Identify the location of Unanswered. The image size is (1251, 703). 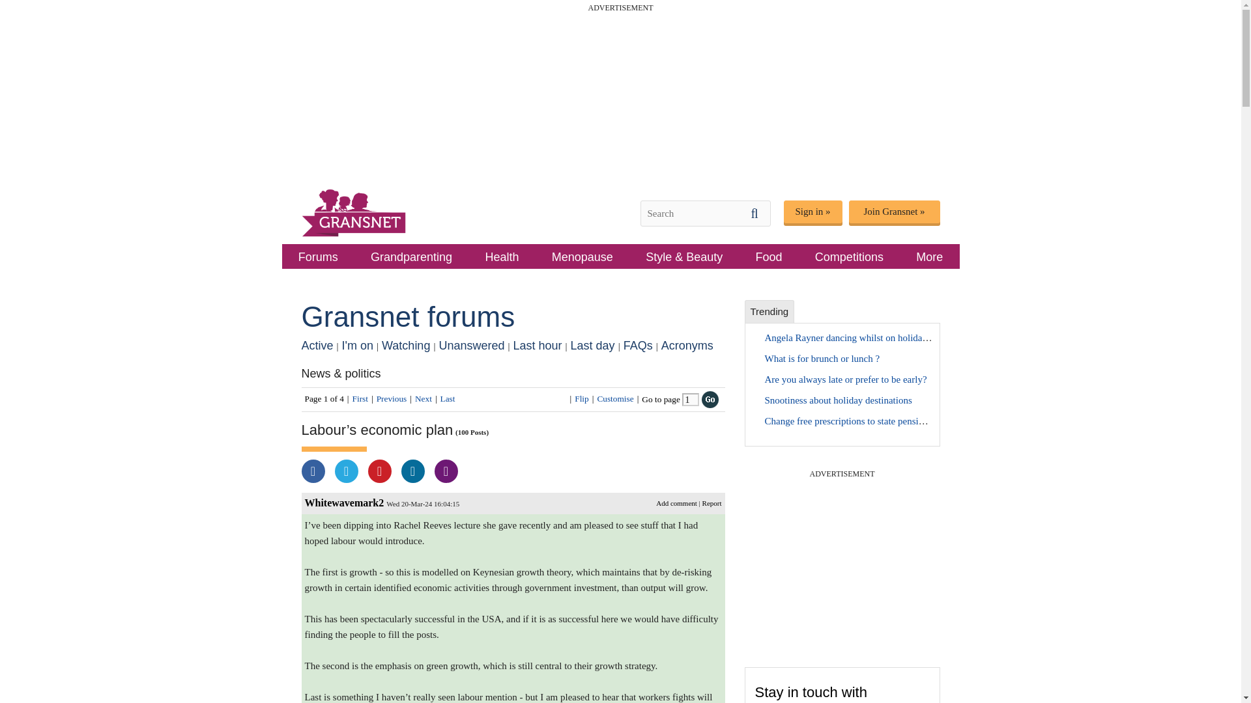
(471, 345).